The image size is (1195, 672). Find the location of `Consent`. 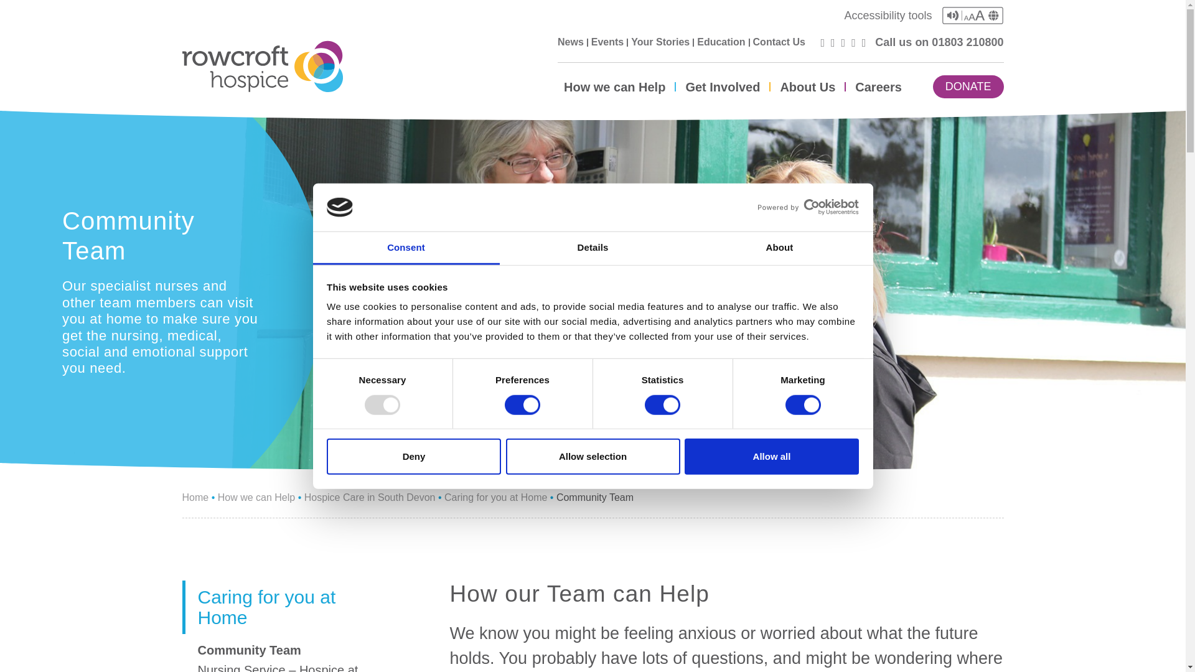

Consent is located at coordinates (406, 248).